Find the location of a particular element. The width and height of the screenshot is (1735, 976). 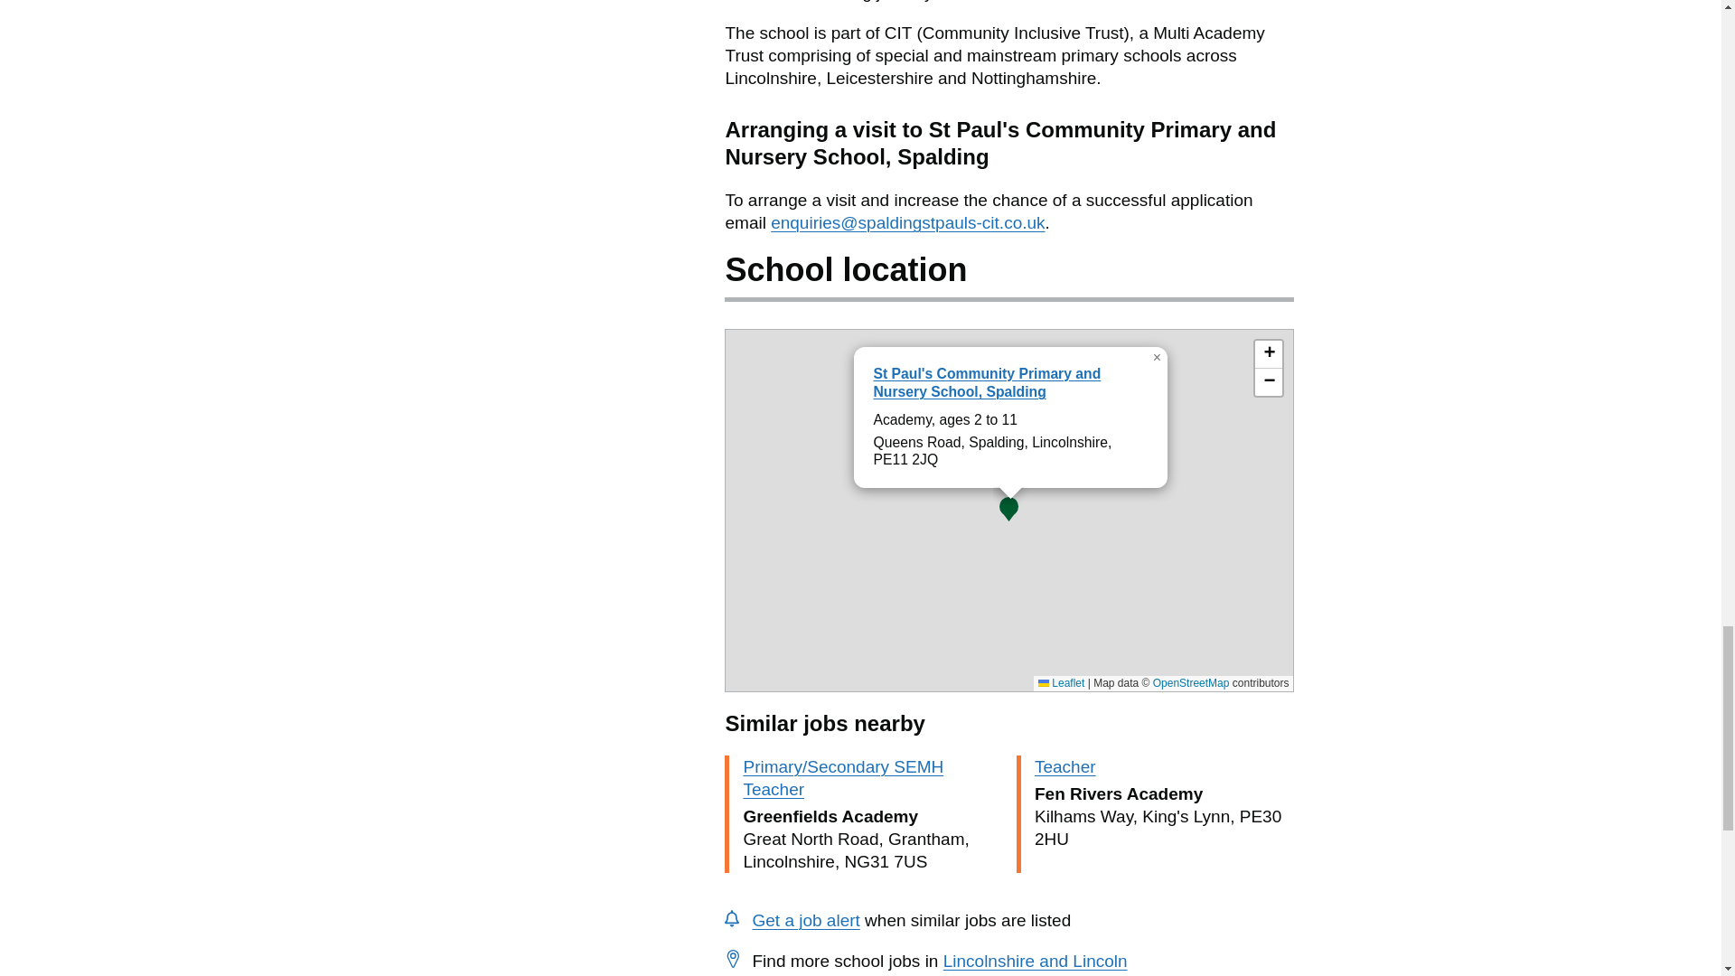

Leaflet is located at coordinates (1061, 683).